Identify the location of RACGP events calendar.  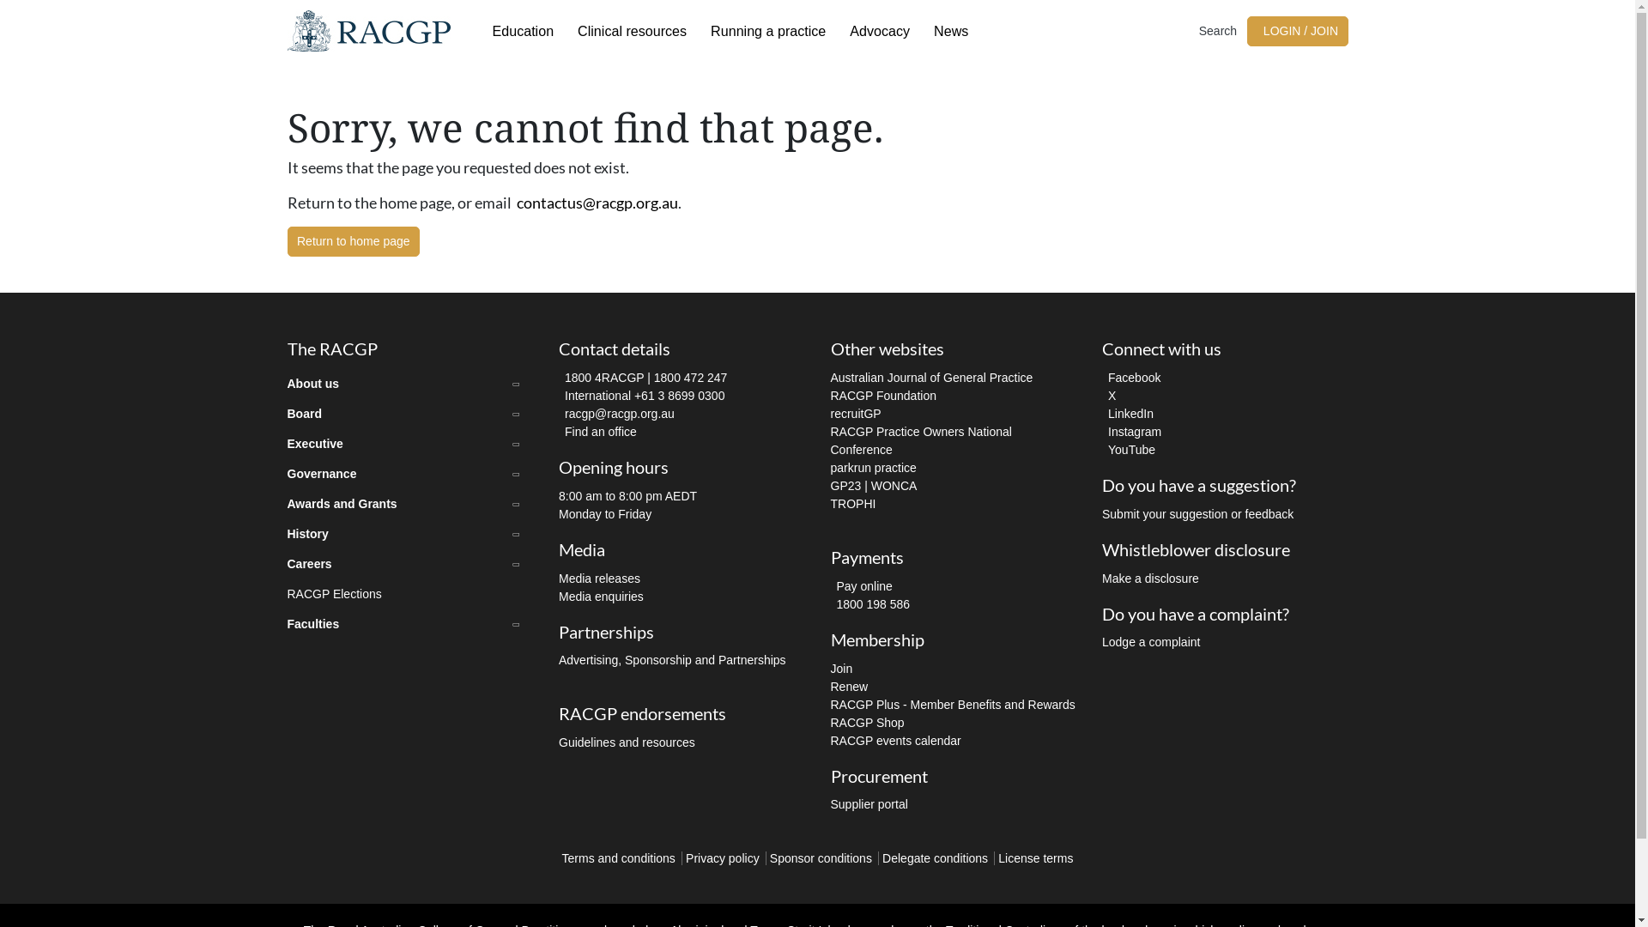
(896, 740).